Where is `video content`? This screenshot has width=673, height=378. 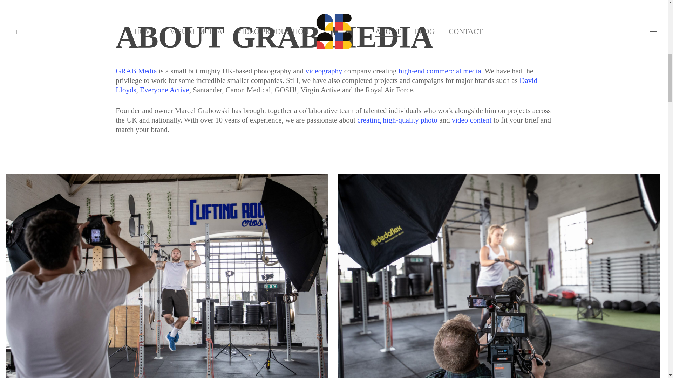
video content is located at coordinates (472, 120).